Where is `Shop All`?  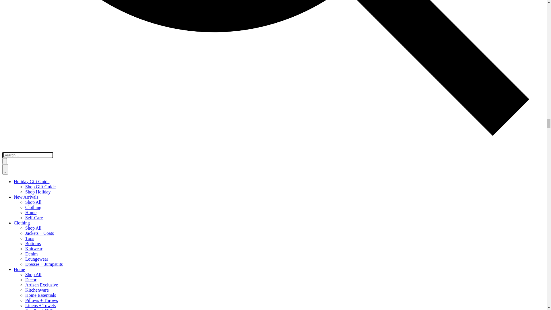 Shop All is located at coordinates (10, 239).